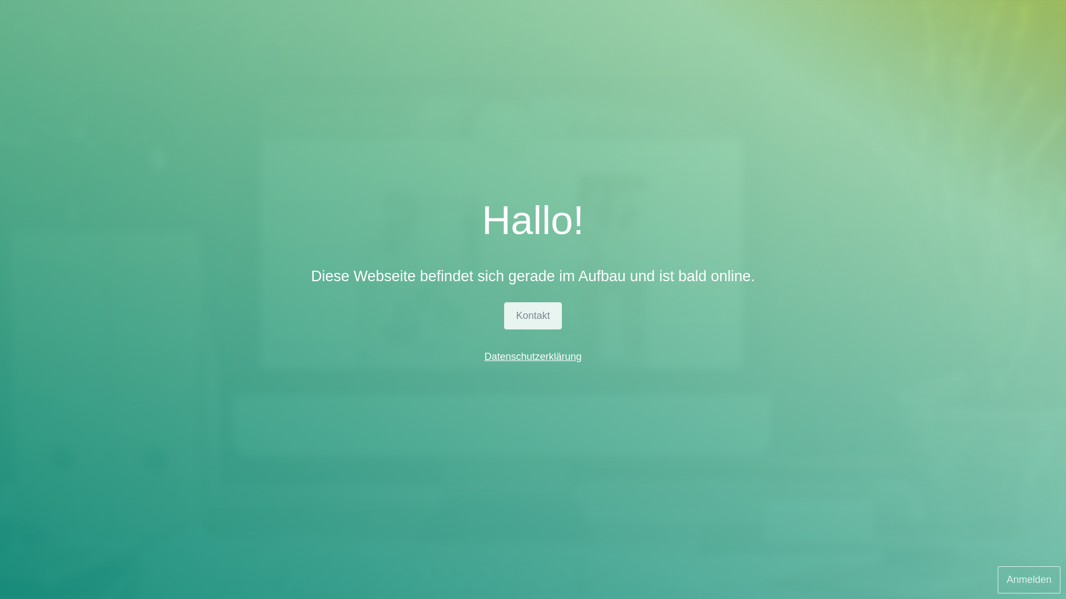 This screenshot has height=599, width=1066. I want to click on Anmelden, so click(1029, 580).